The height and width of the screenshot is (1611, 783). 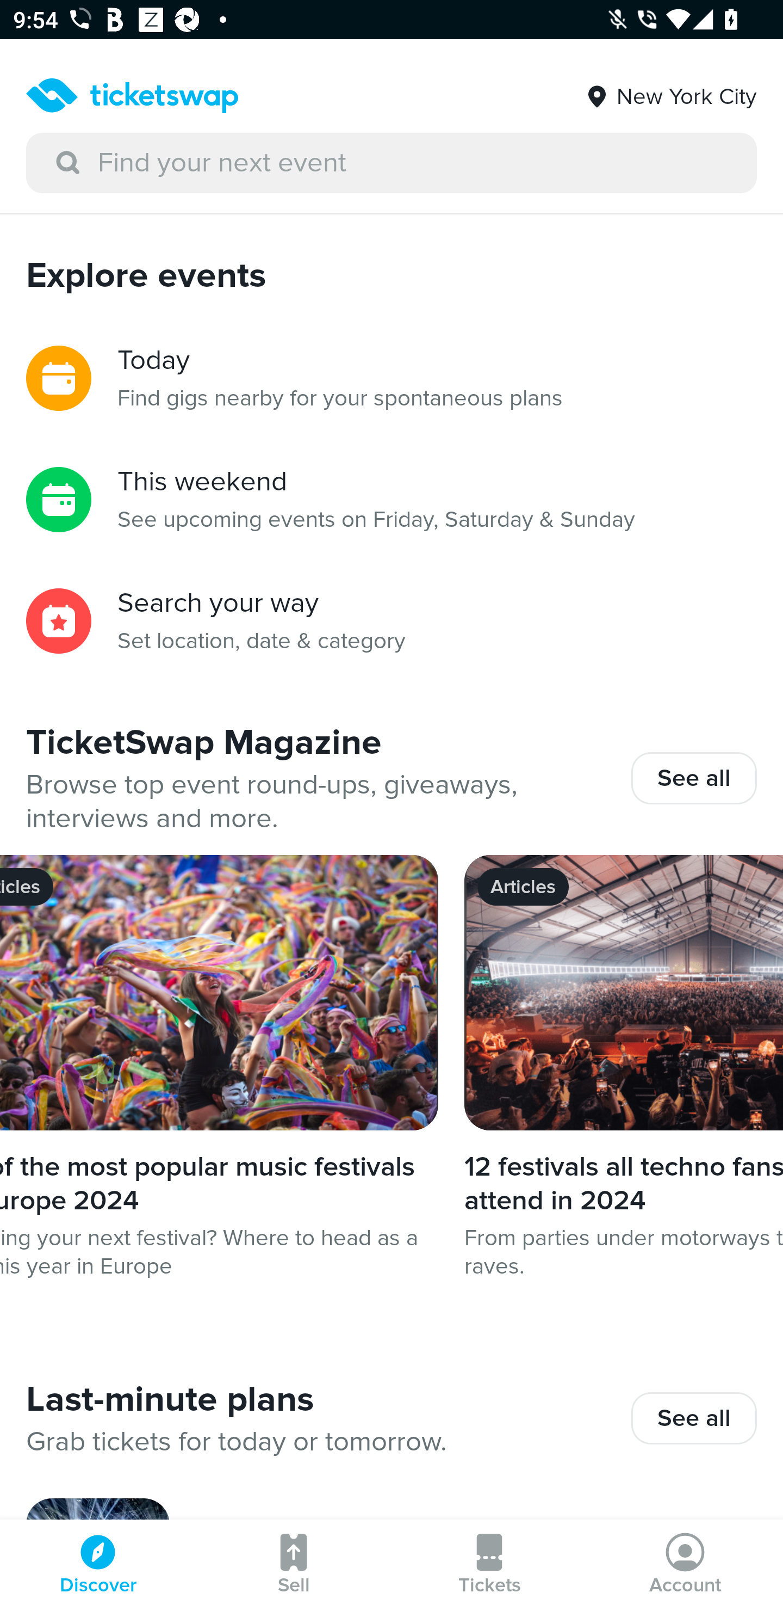 What do you see at coordinates (294, 1565) in the screenshot?
I see `Sell` at bounding box center [294, 1565].